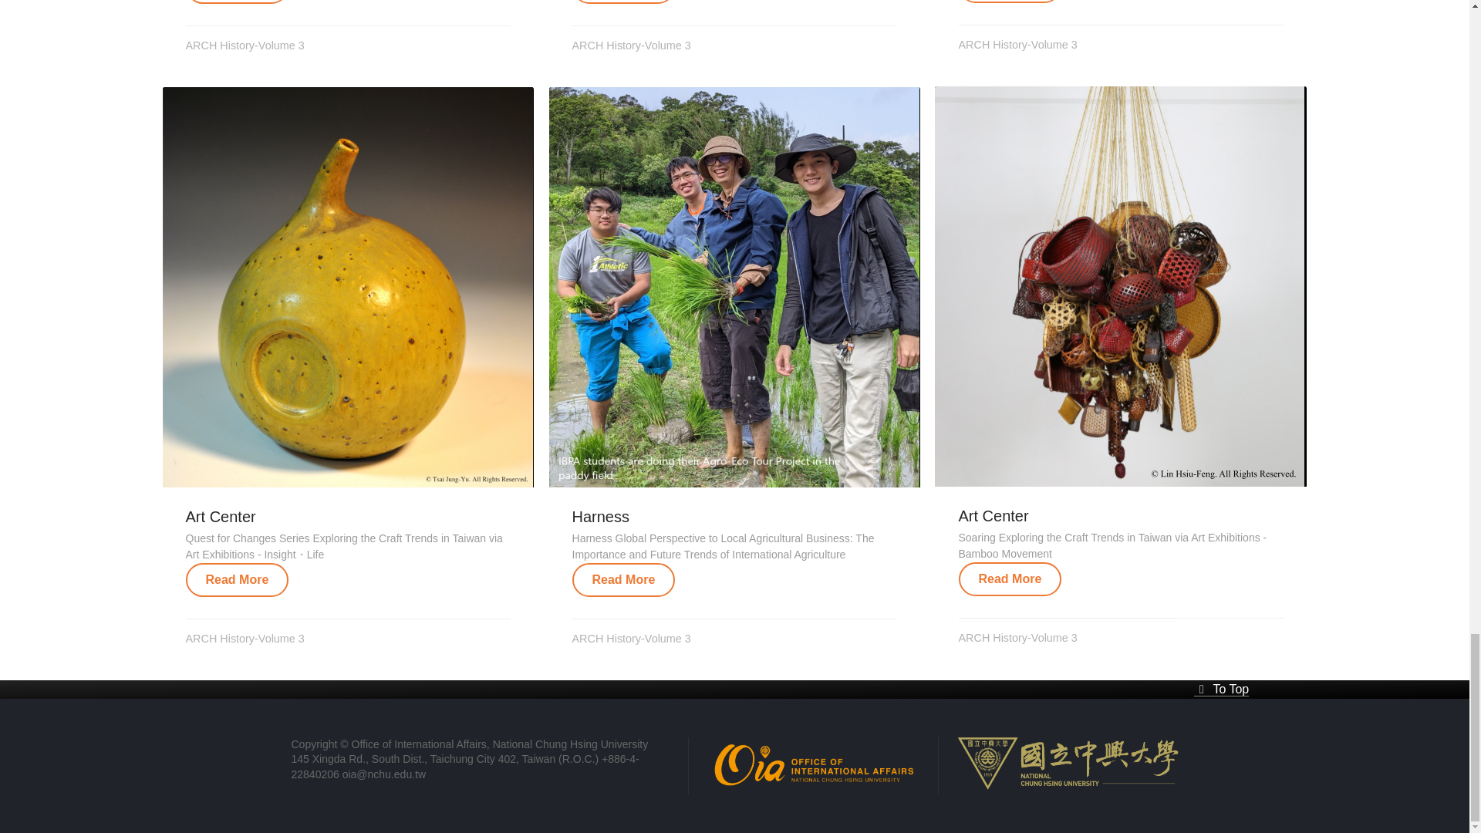  What do you see at coordinates (623, 580) in the screenshot?
I see `Read More` at bounding box center [623, 580].